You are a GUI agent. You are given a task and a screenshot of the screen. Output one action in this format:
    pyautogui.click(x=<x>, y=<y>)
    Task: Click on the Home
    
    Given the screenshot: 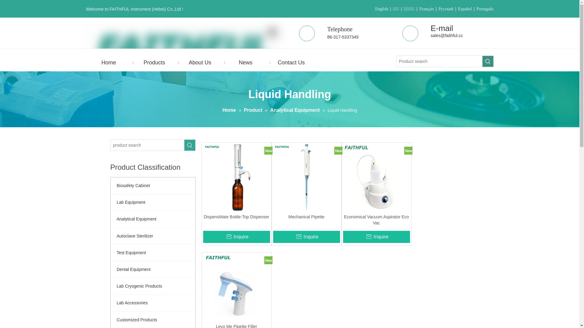 What is the action you would take?
    pyautogui.click(x=109, y=63)
    